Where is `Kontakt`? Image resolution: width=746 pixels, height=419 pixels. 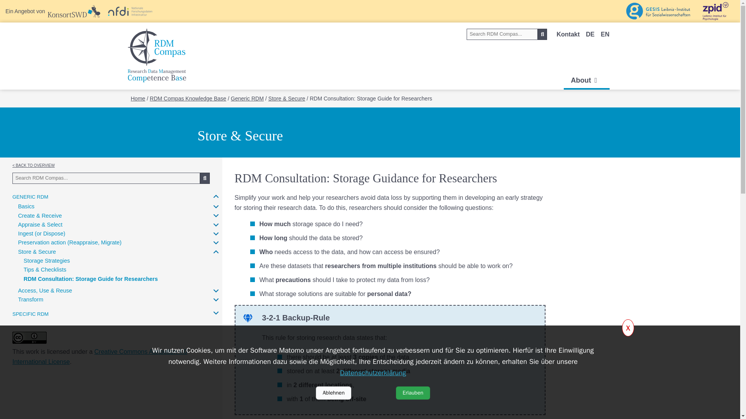
Kontakt is located at coordinates (568, 34).